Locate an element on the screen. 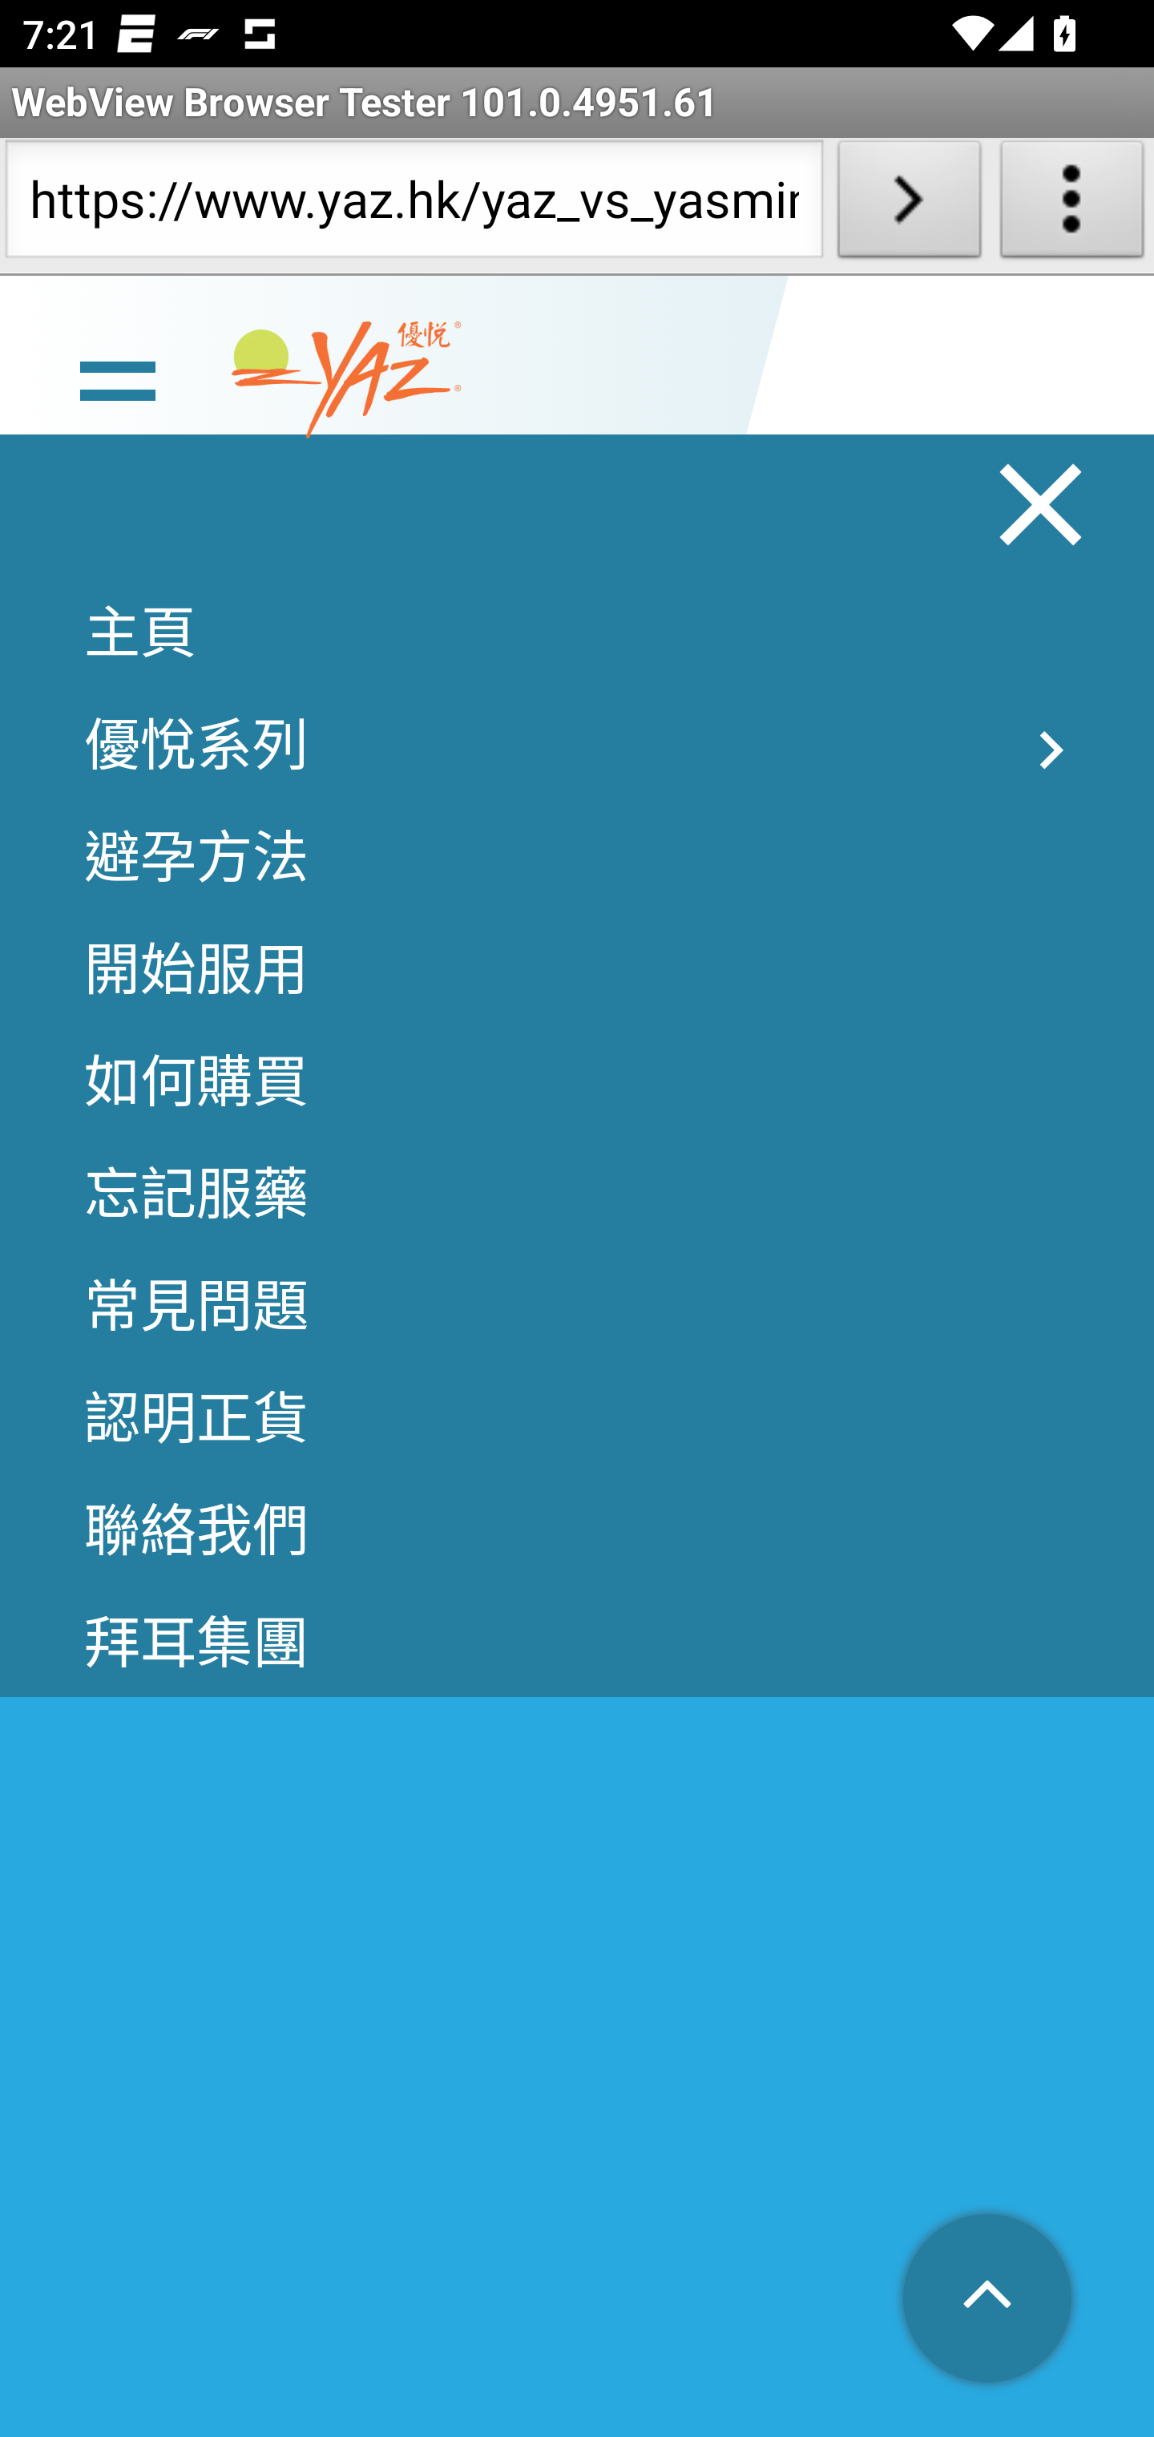 Image resolution: width=1154 pixels, height=2437 pixels. 優悅系列 is located at coordinates (577, 744).